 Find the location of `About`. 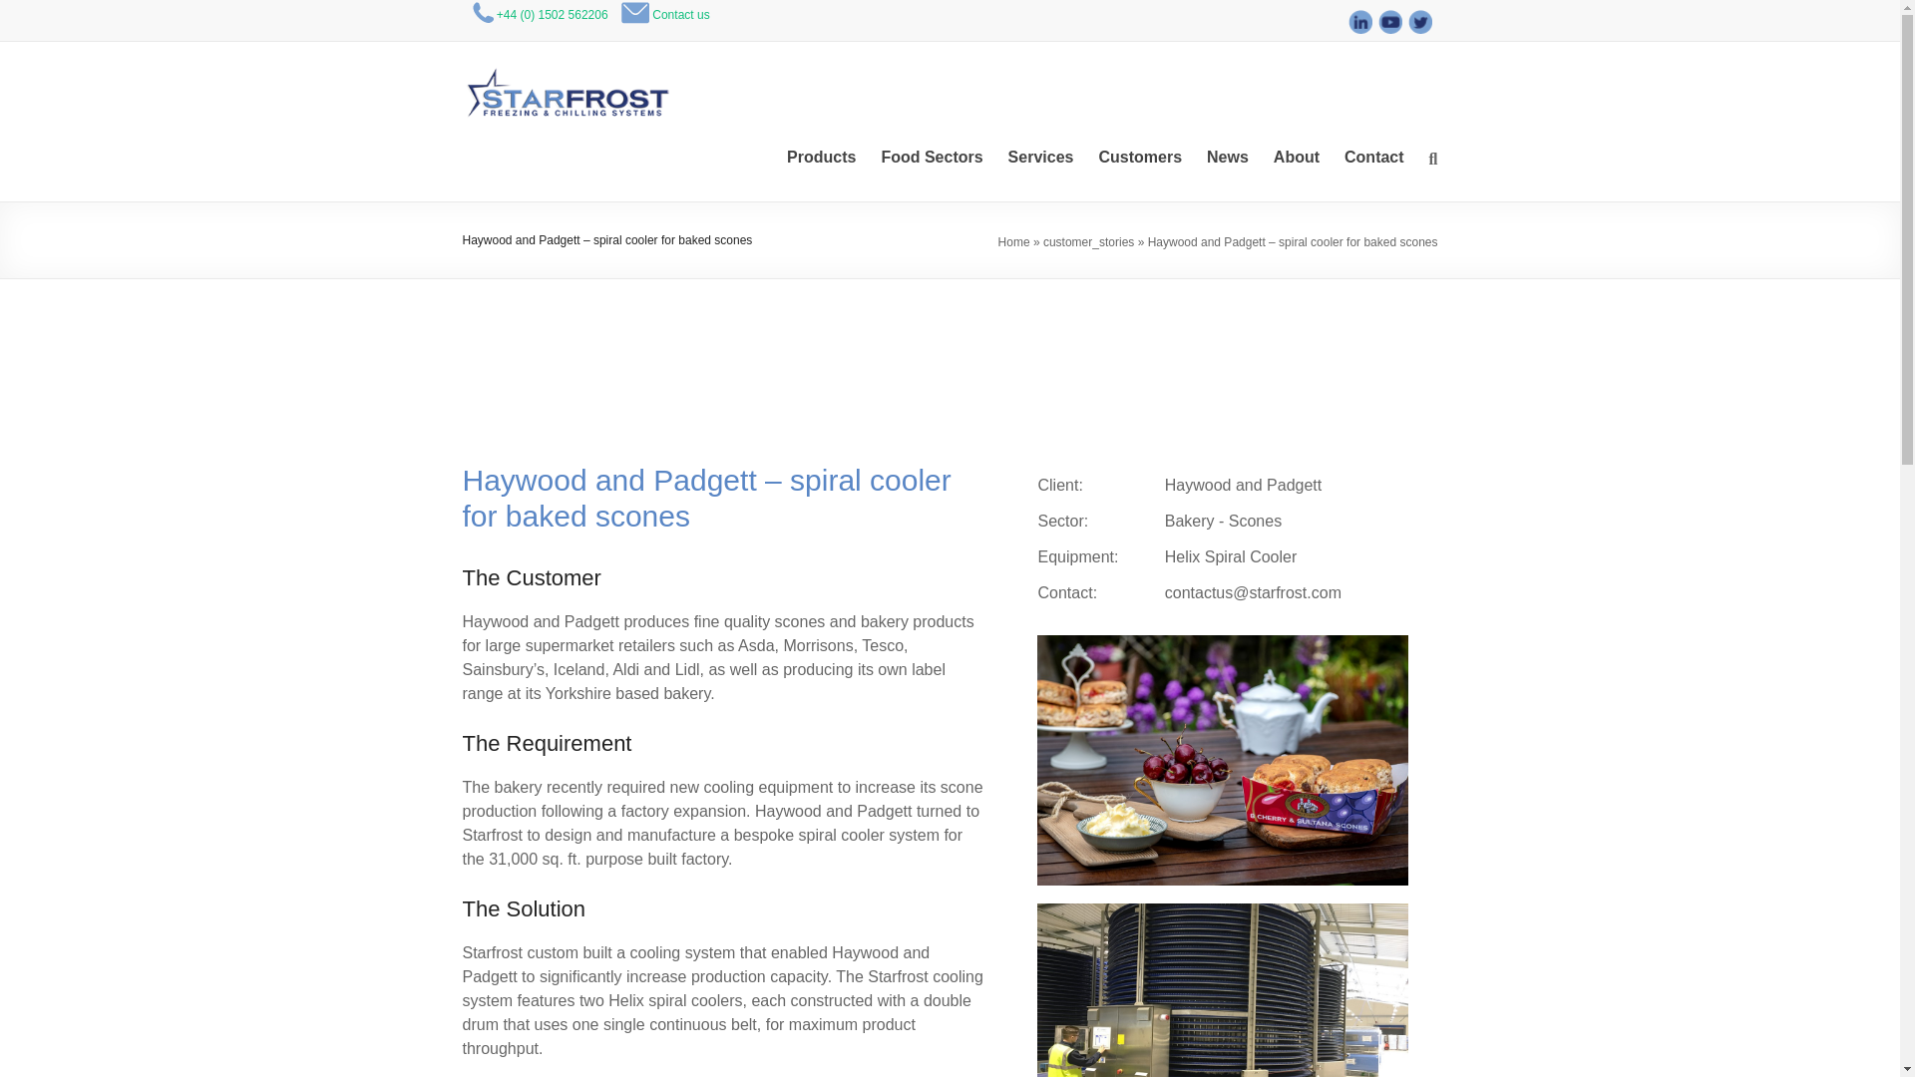

About is located at coordinates (1296, 157).